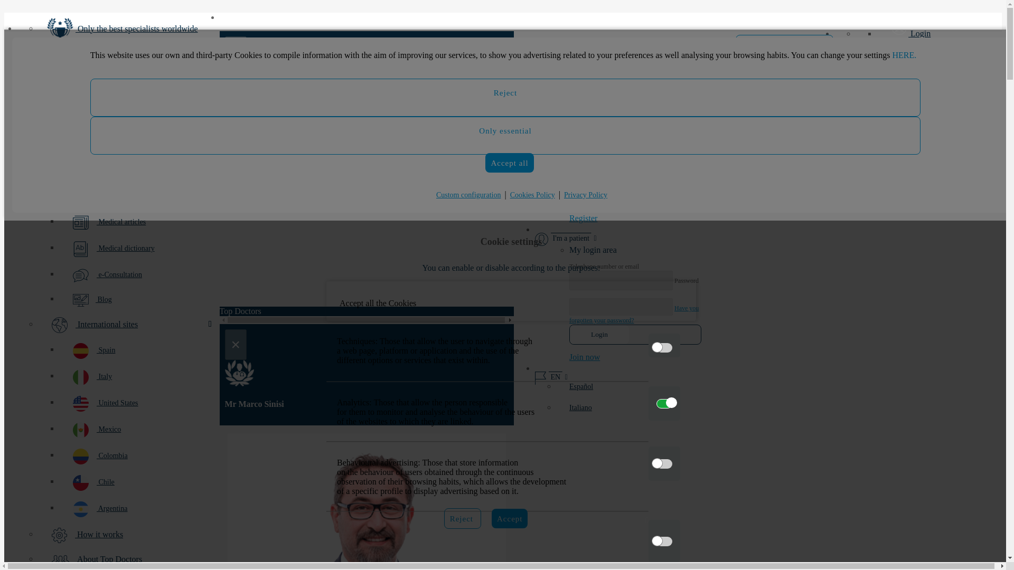  What do you see at coordinates (139, 196) in the screenshot?
I see `Medical insurance` at bounding box center [139, 196].